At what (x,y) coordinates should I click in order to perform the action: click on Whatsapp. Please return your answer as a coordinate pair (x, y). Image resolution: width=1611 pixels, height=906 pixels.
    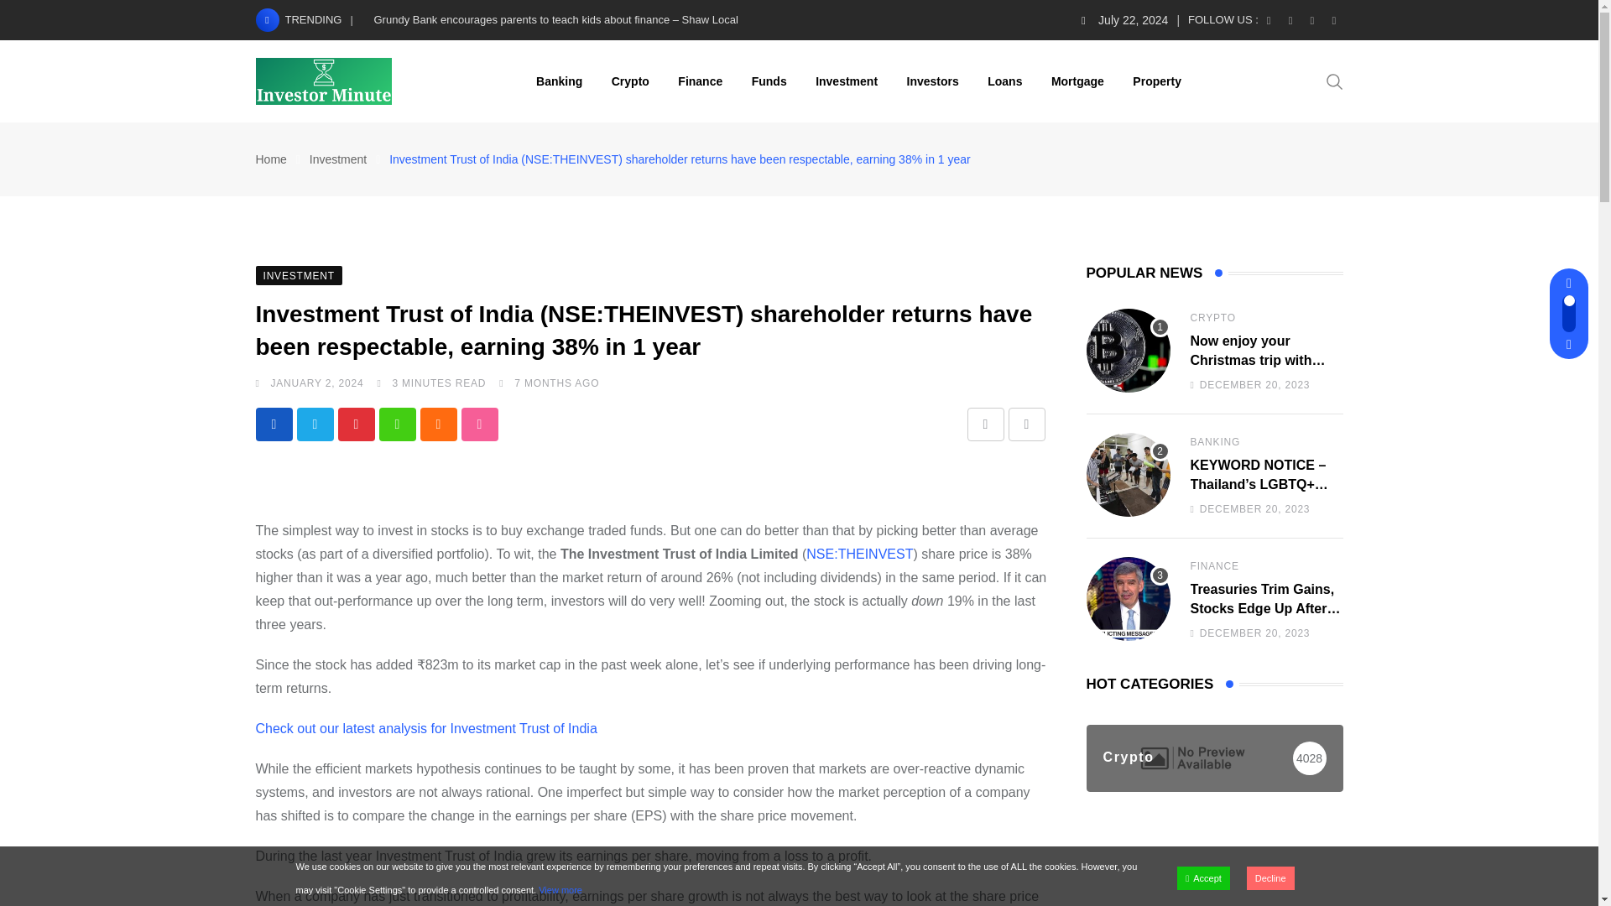
    Looking at the image, I should click on (397, 424).